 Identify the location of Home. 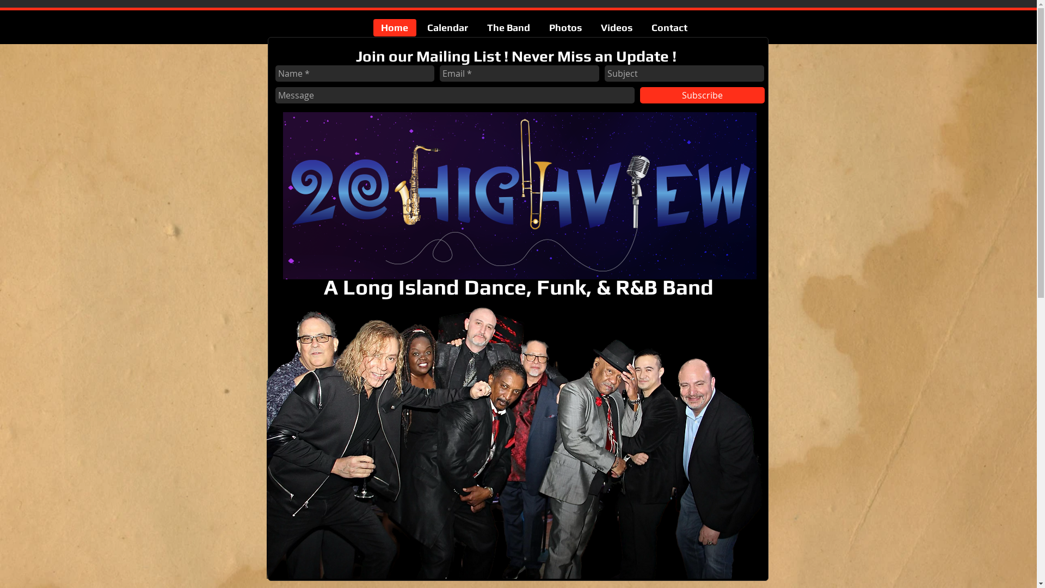
(395, 28).